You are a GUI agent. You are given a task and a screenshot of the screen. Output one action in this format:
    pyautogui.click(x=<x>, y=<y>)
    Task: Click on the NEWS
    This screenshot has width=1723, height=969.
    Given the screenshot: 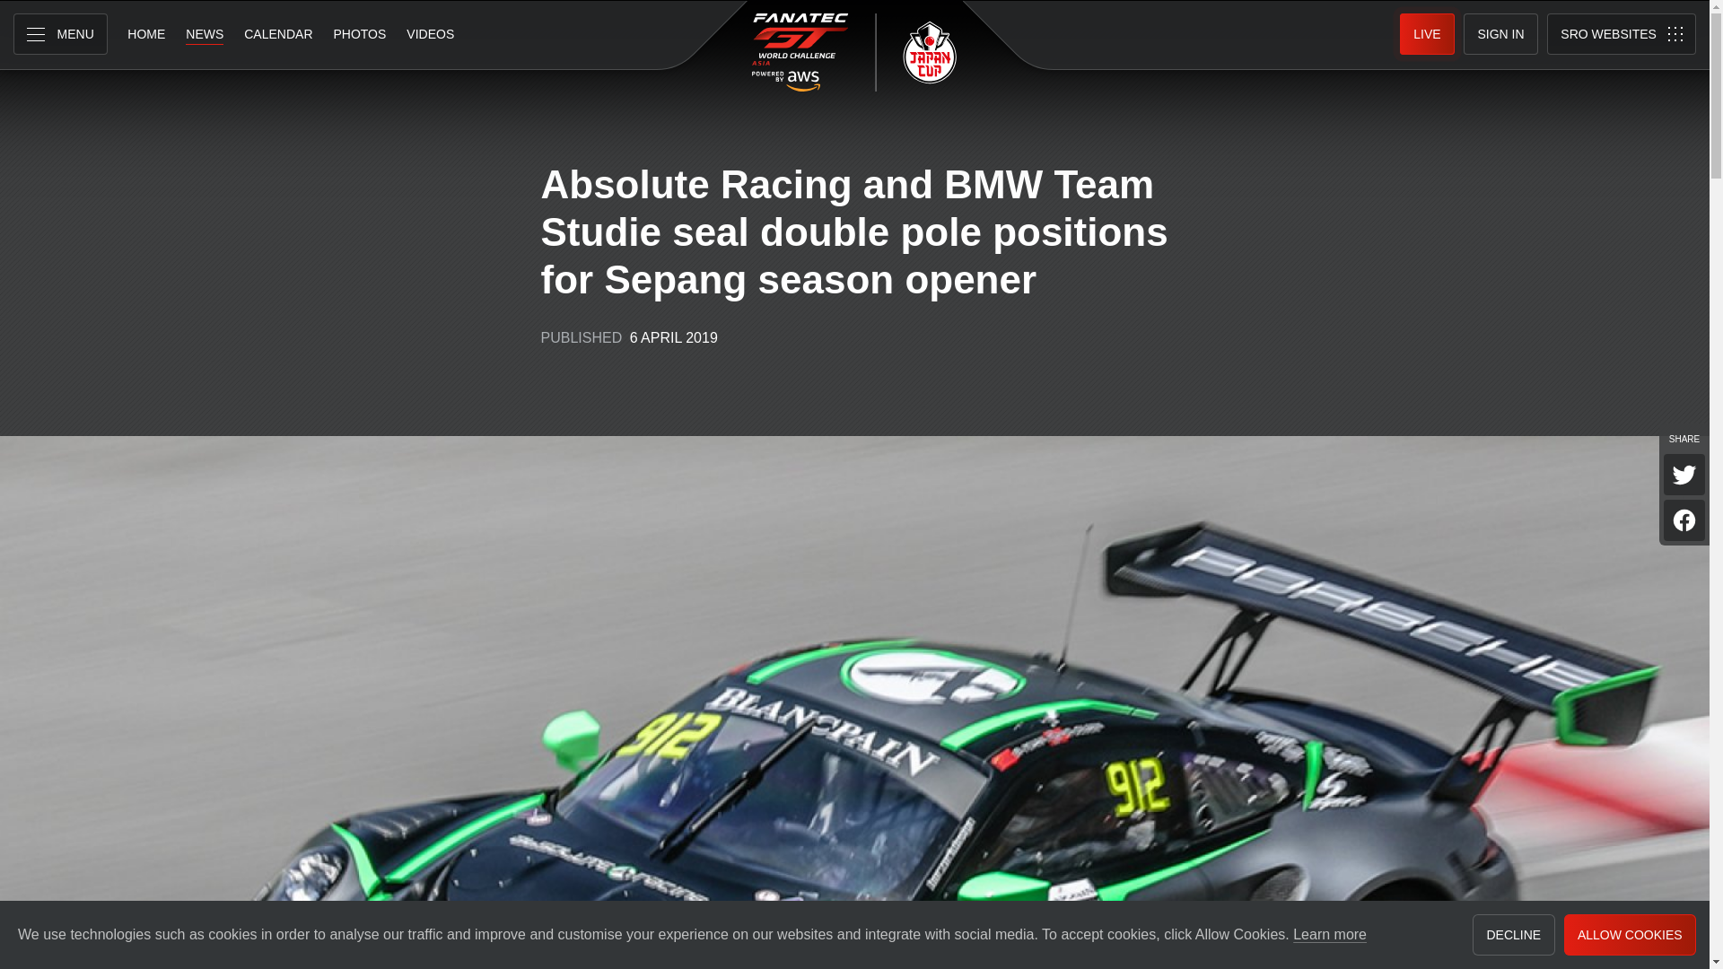 What is the action you would take?
    pyautogui.click(x=204, y=34)
    